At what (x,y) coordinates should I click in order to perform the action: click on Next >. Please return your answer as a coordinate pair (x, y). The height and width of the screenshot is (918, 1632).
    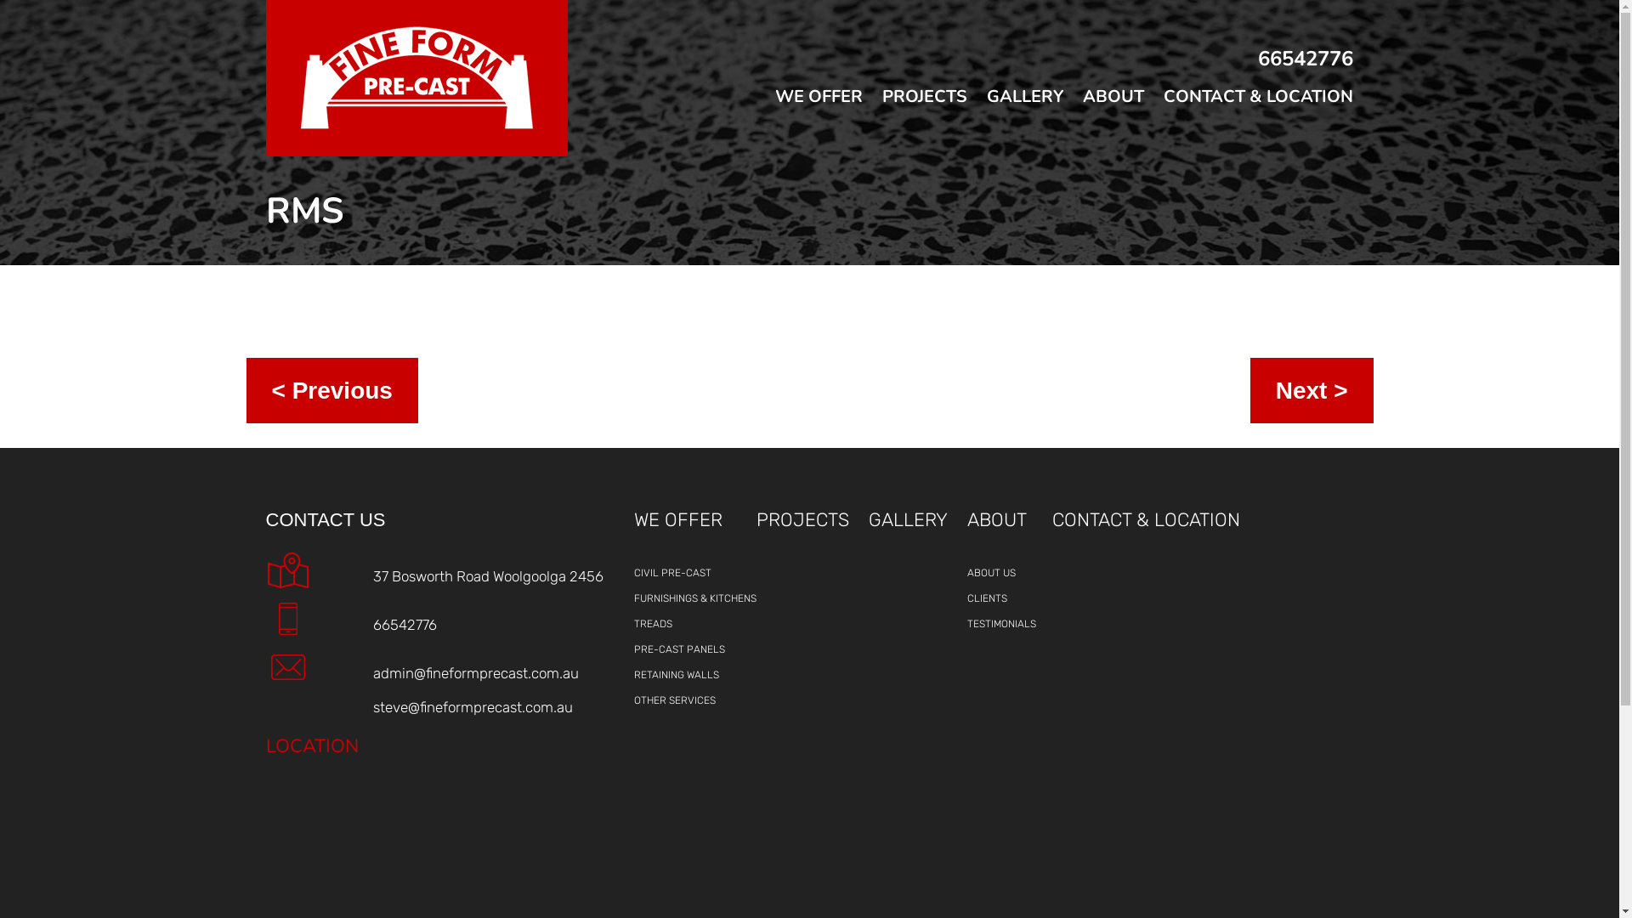
    Looking at the image, I should click on (1312, 391).